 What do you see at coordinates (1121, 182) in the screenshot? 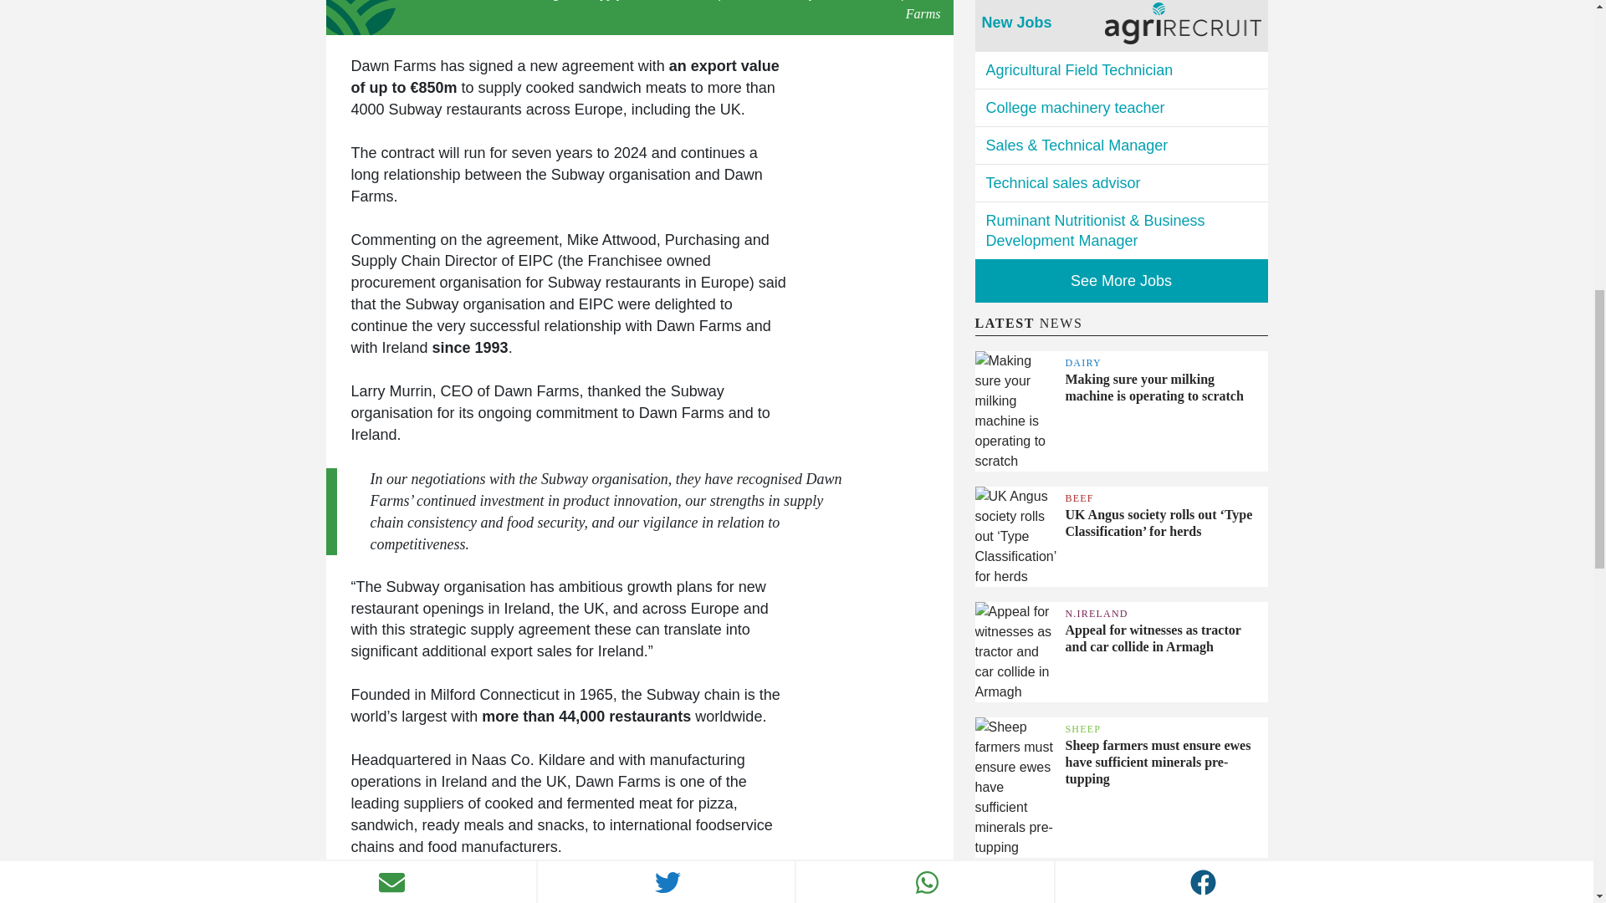
I see `Technical sales advisor` at bounding box center [1121, 182].